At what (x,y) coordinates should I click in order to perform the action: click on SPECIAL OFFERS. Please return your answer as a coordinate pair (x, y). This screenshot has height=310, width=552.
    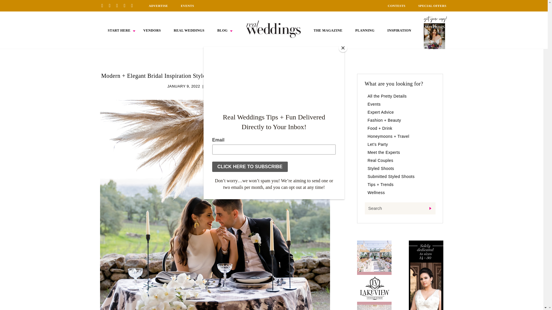
    Looking at the image, I should click on (432, 6).